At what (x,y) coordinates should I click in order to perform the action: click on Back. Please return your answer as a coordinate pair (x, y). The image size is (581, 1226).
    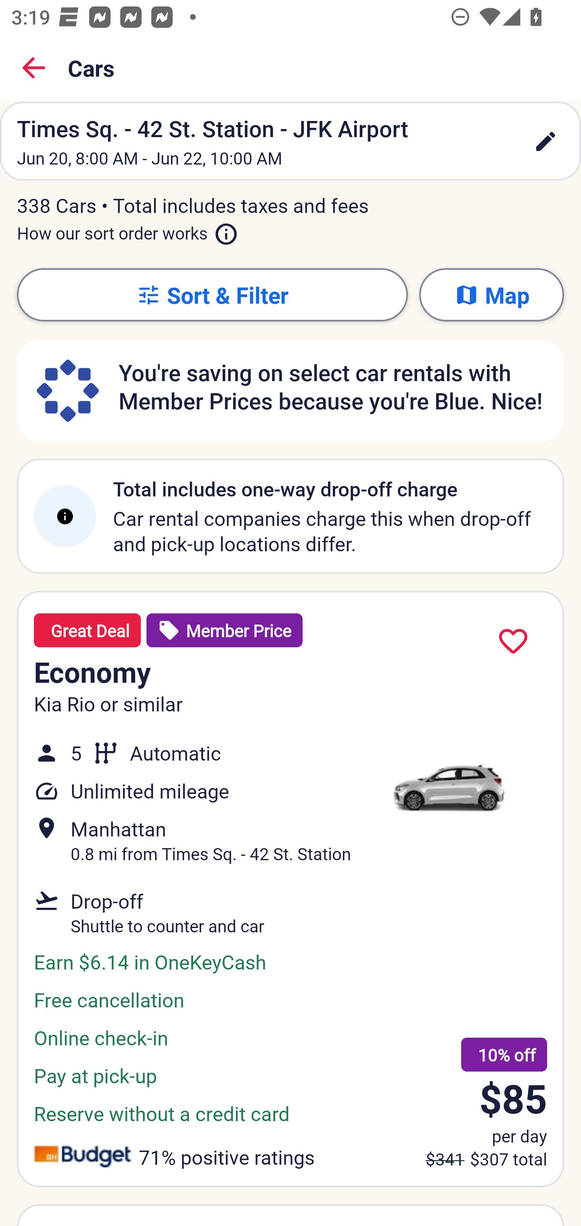
    Looking at the image, I should click on (34, 68).